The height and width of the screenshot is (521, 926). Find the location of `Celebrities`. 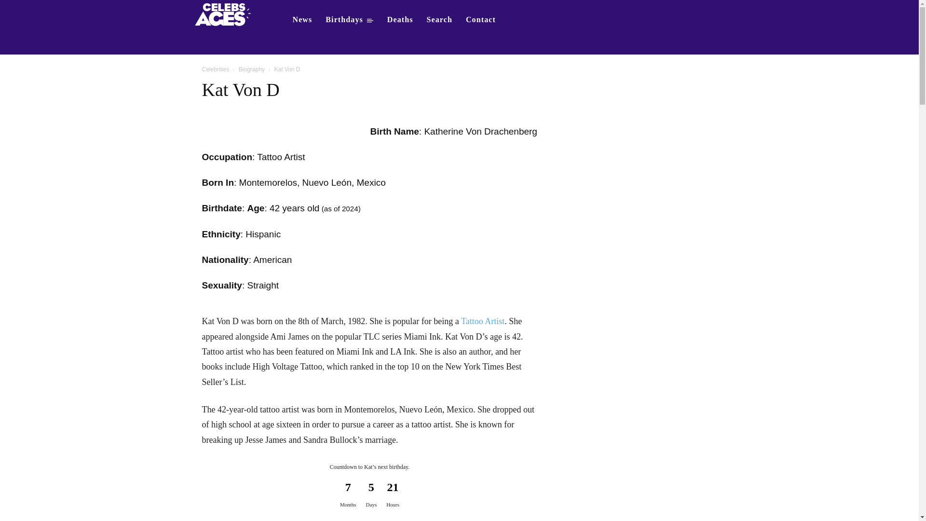

Celebrities is located at coordinates (215, 69).